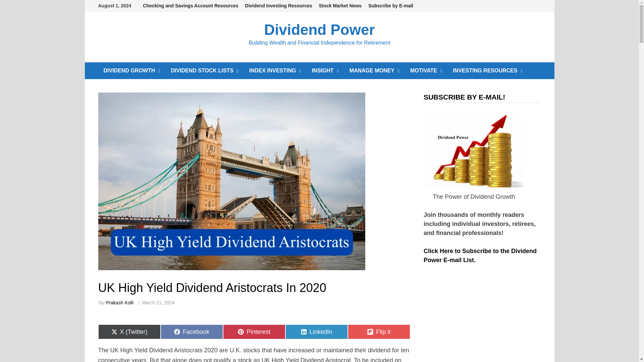  I want to click on INSIGHT, so click(325, 70).